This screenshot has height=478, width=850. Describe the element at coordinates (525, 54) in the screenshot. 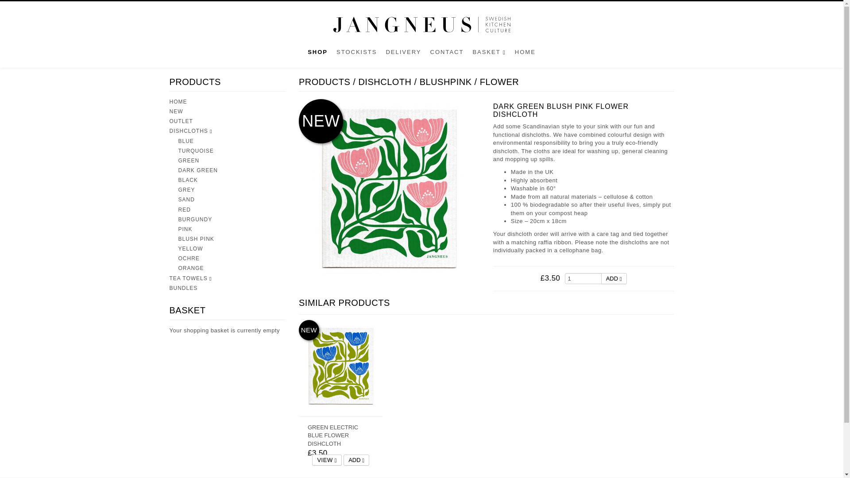

I see `HOME` at that location.